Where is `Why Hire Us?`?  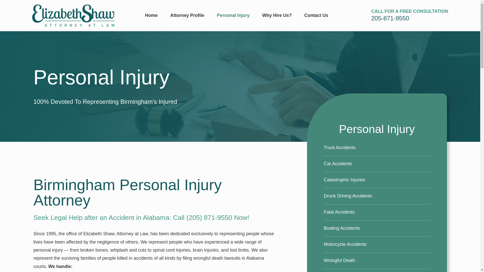 Why Hire Us? is located at coordinates (277, 15).